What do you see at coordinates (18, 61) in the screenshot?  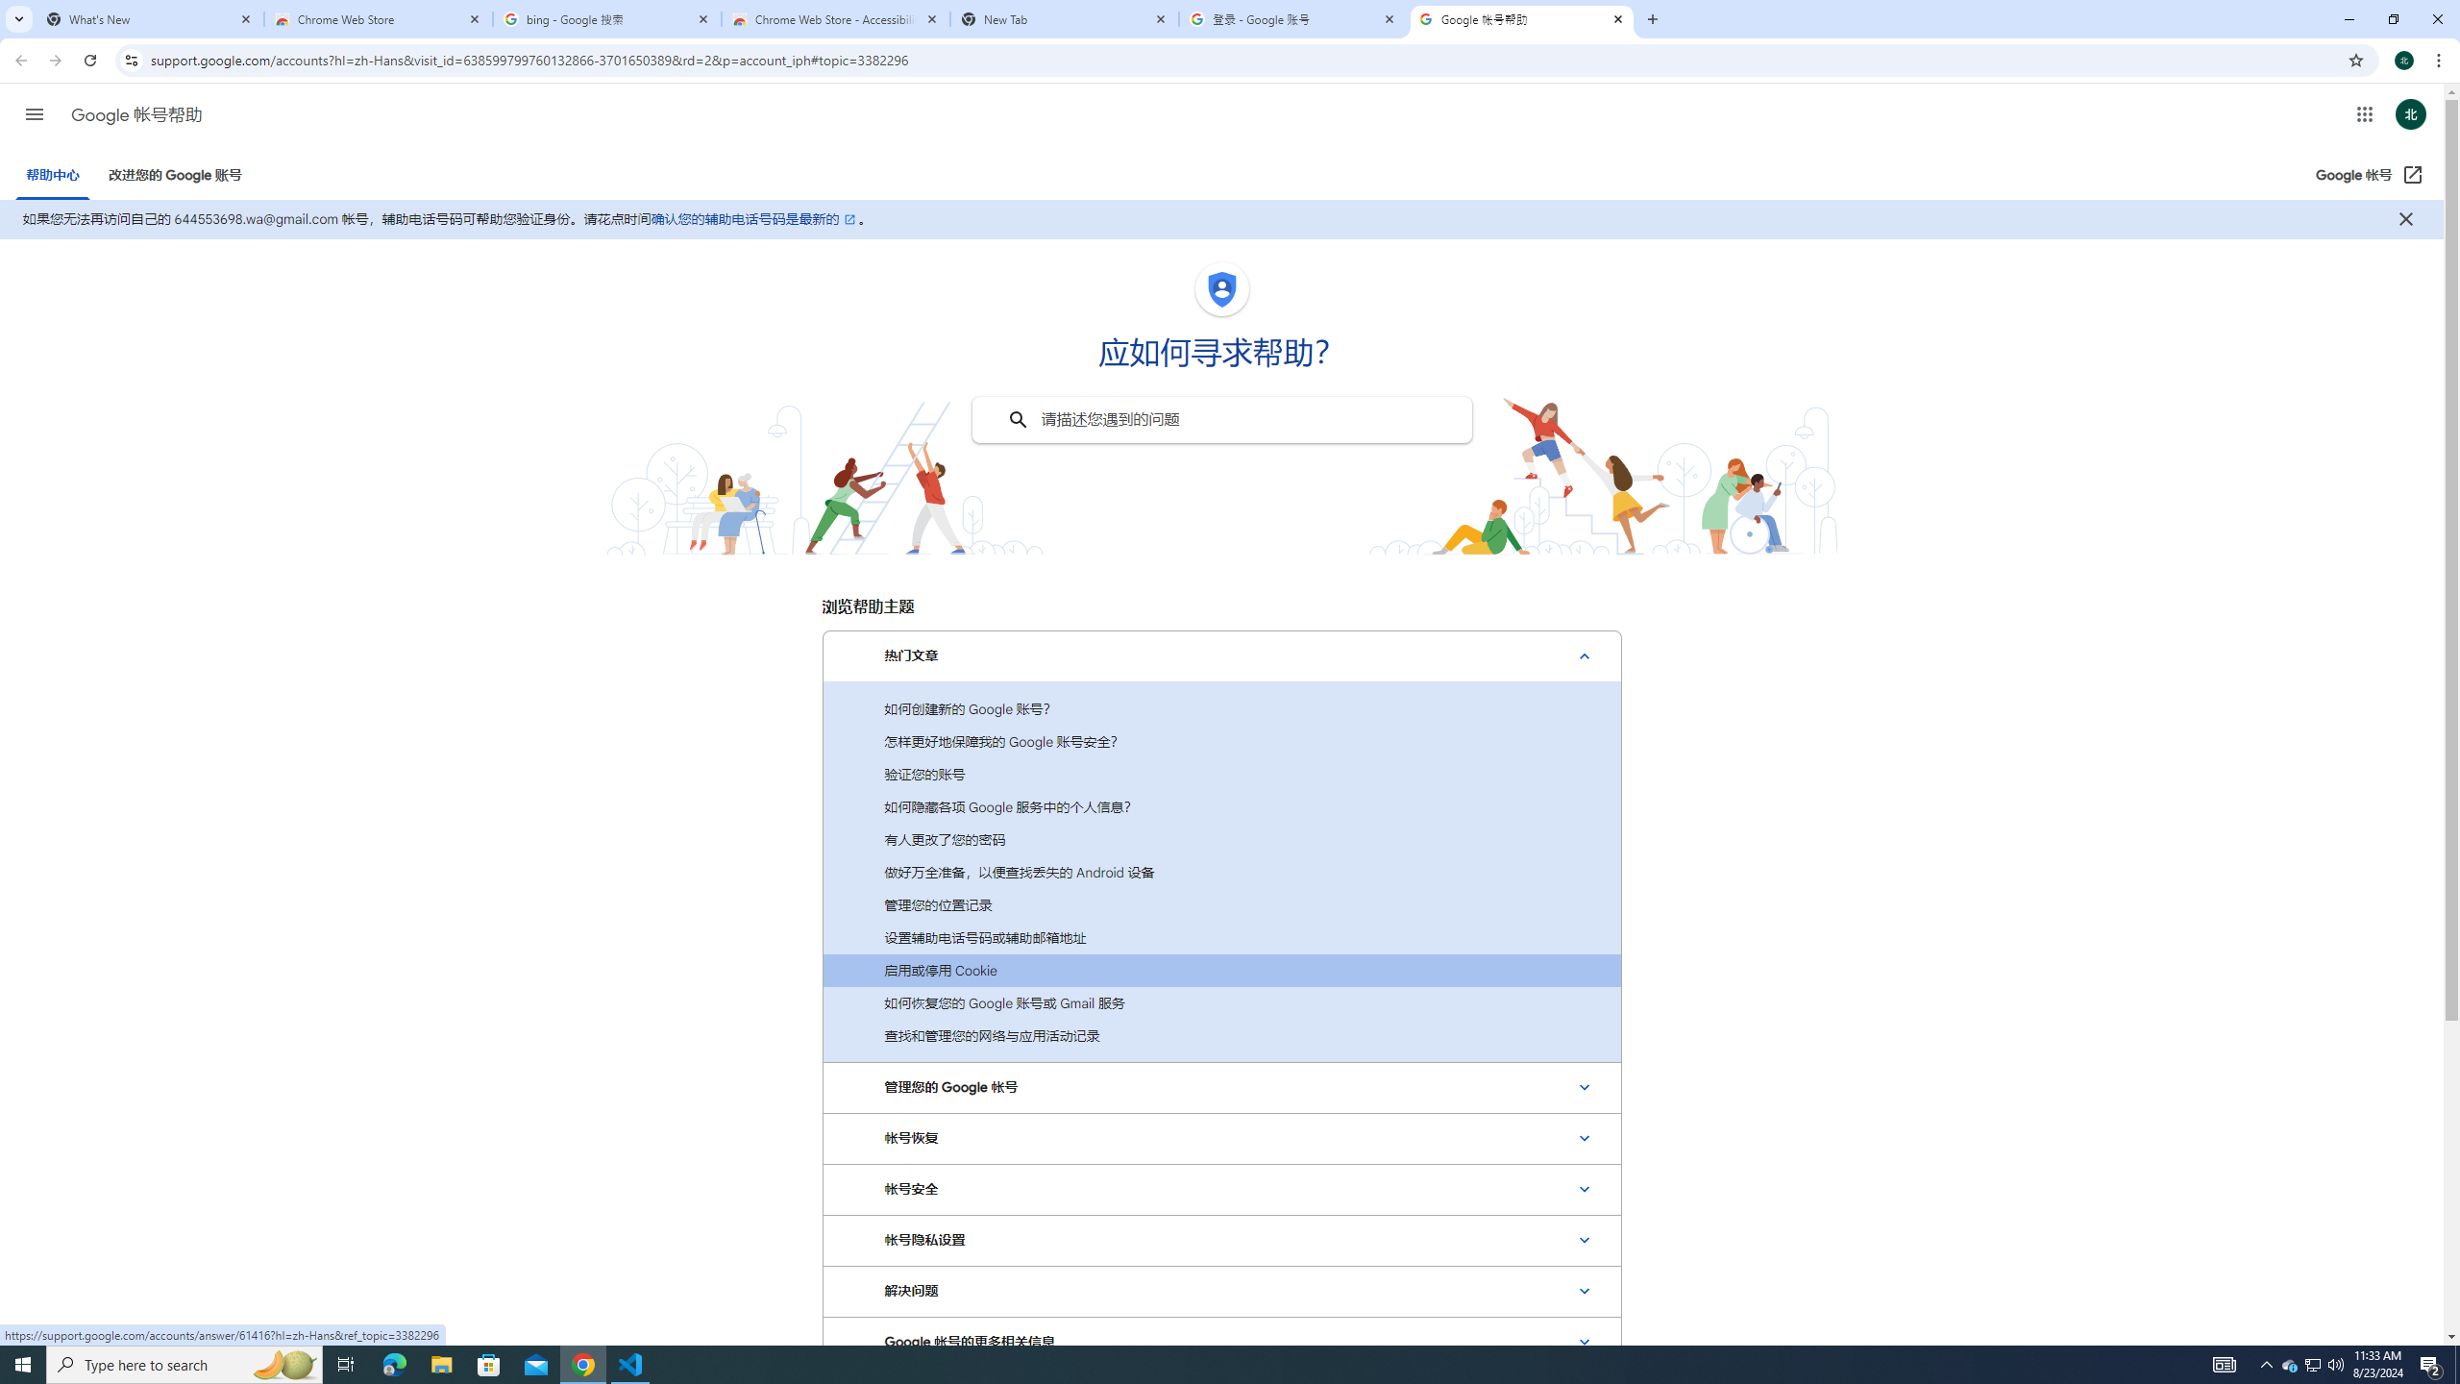 I see `Back` at bounding box center [18, 61].